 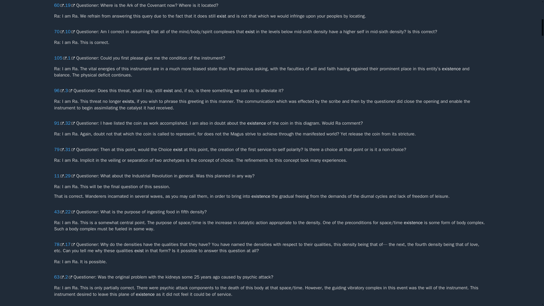 What do you see at coordinates (70, 32) in the screenshot?
I see `10` at bounding box center [70, 32].